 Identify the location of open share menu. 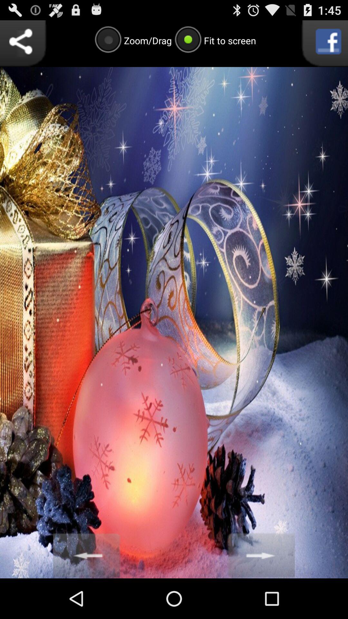
(23, 44).